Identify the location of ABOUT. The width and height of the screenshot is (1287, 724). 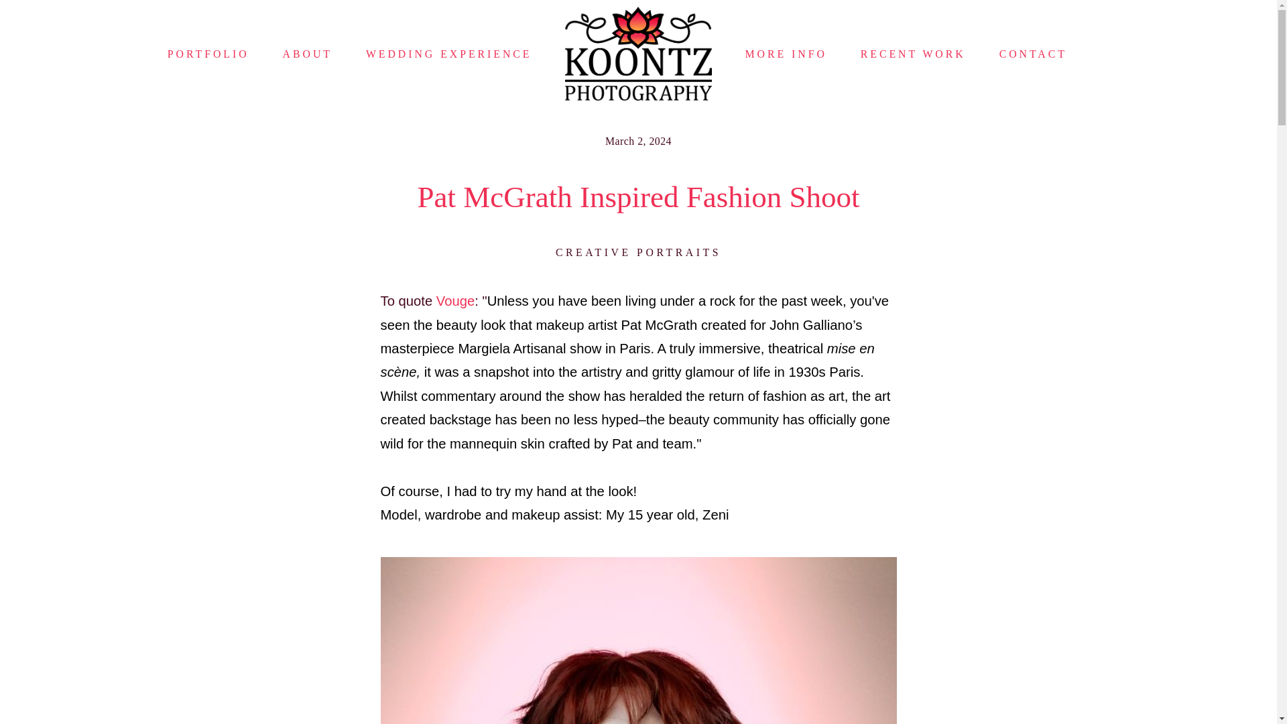
(307, 54).